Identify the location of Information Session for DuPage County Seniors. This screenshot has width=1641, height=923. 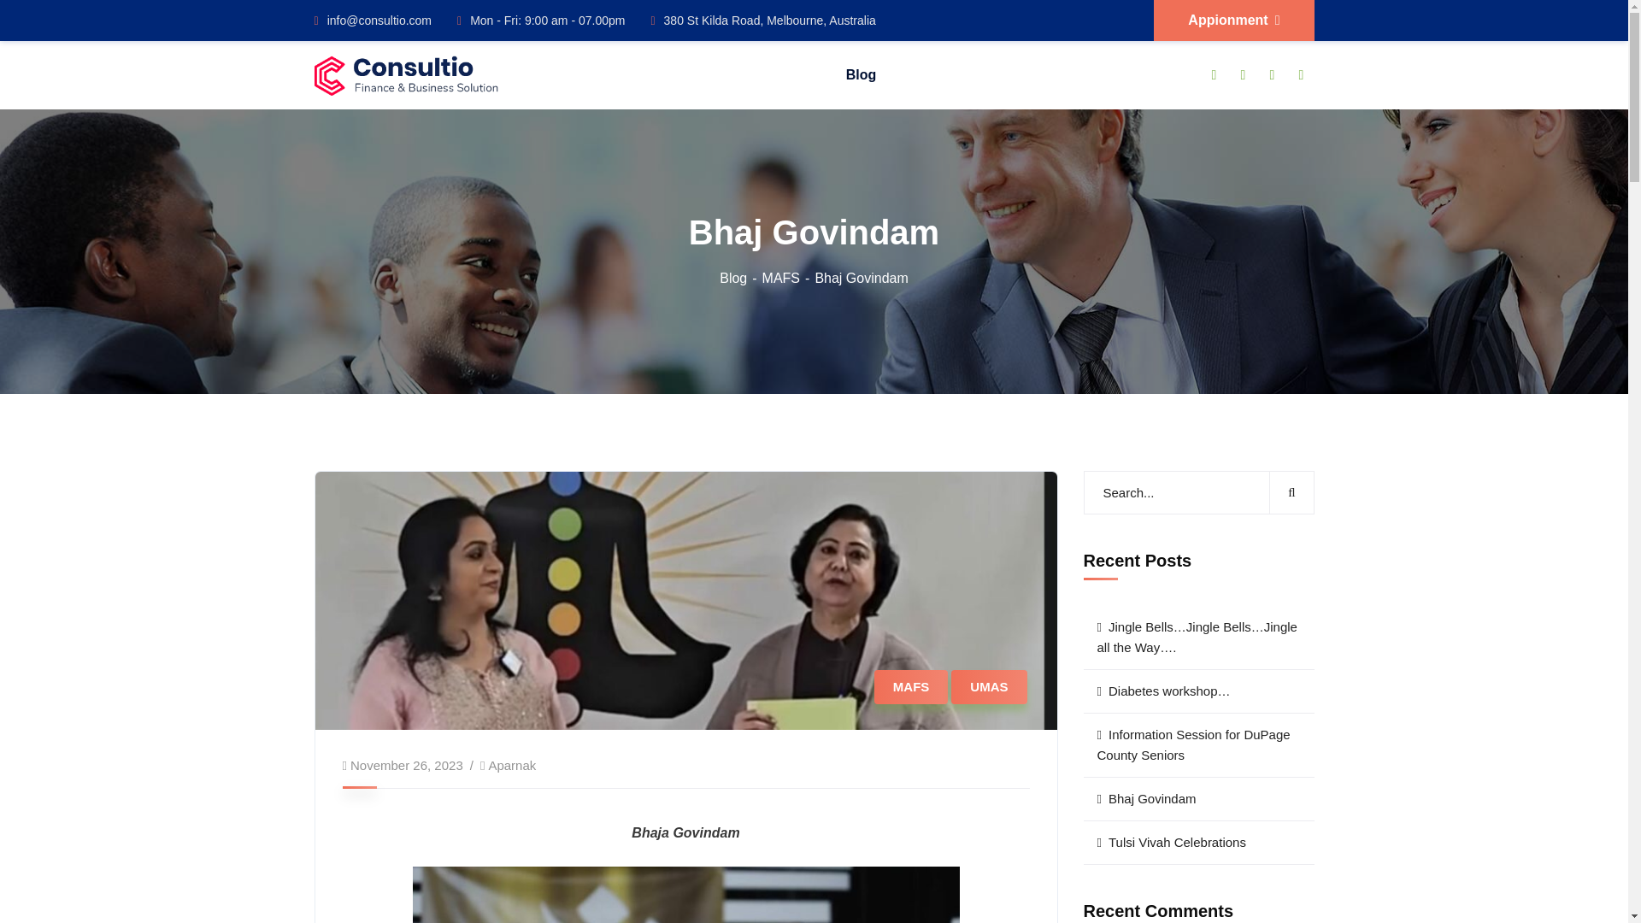
(1198, 745).